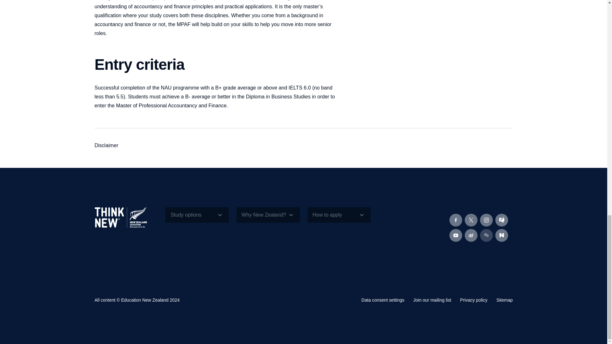 Image resolution: width=612 pixels, height=344 pixels. What do you see at coordinates (455, 235) in the screenshot?
I see `YouTube` at bounding box center [455, 235].